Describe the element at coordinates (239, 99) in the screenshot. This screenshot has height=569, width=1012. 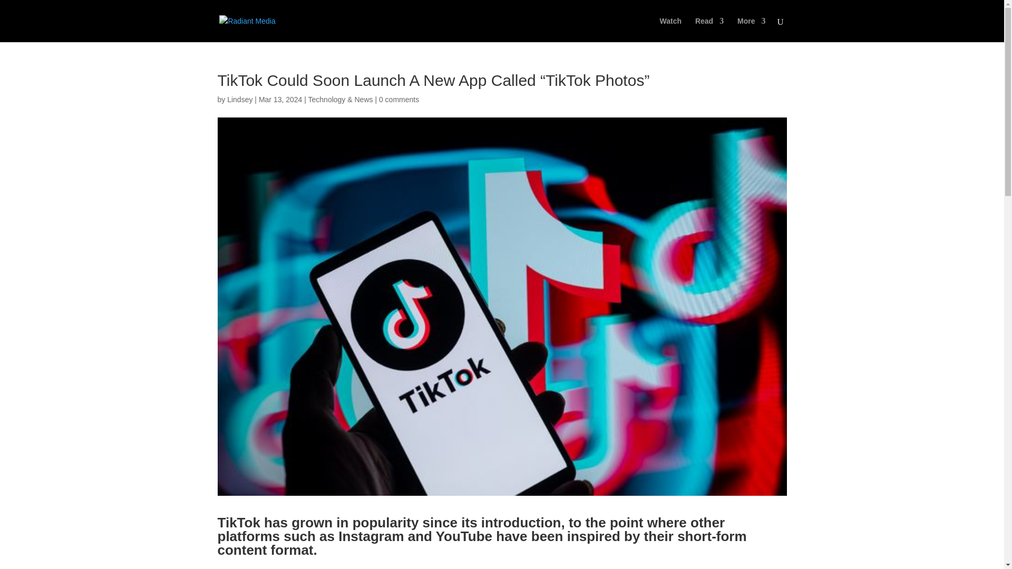
I see `Posts by Lindsey` at that location.